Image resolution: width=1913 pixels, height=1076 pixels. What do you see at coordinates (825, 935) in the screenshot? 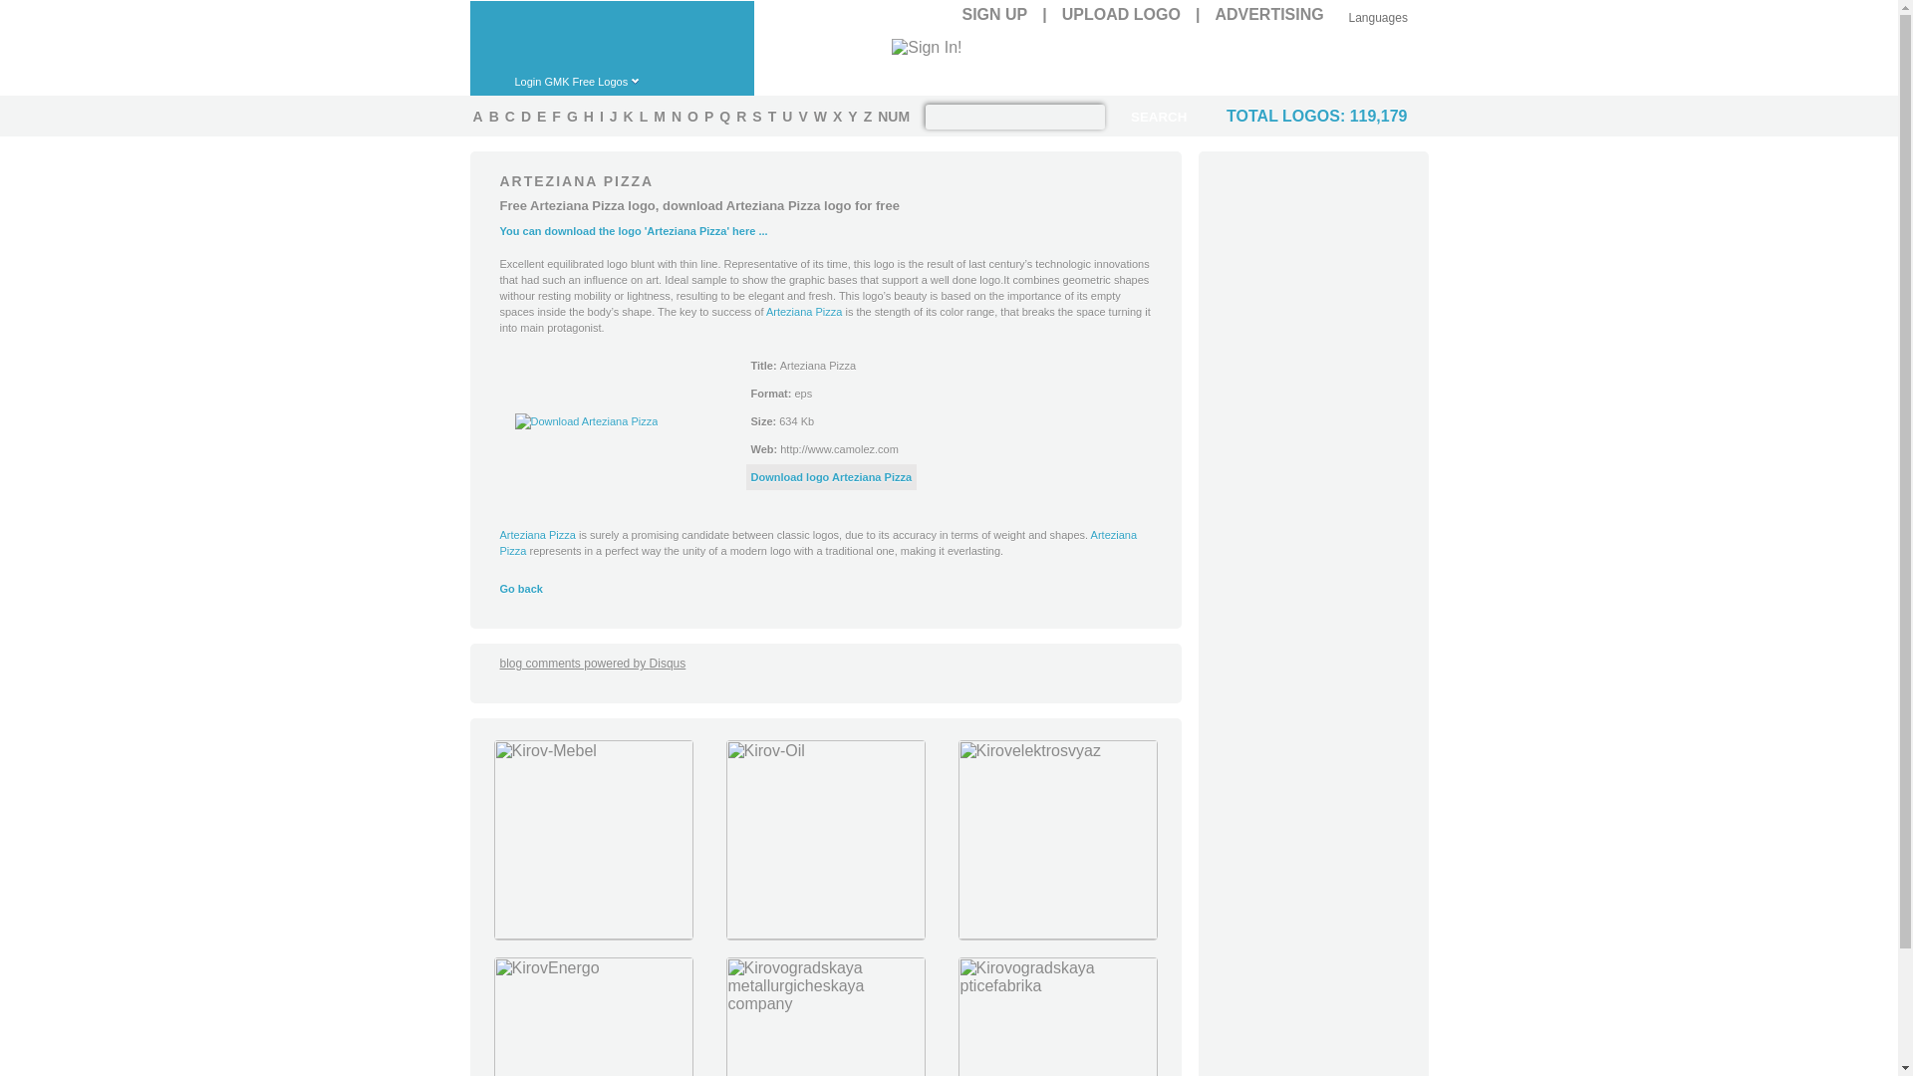
I see `Download Logo Kirov-Oil` at bounding box center [825, 935].